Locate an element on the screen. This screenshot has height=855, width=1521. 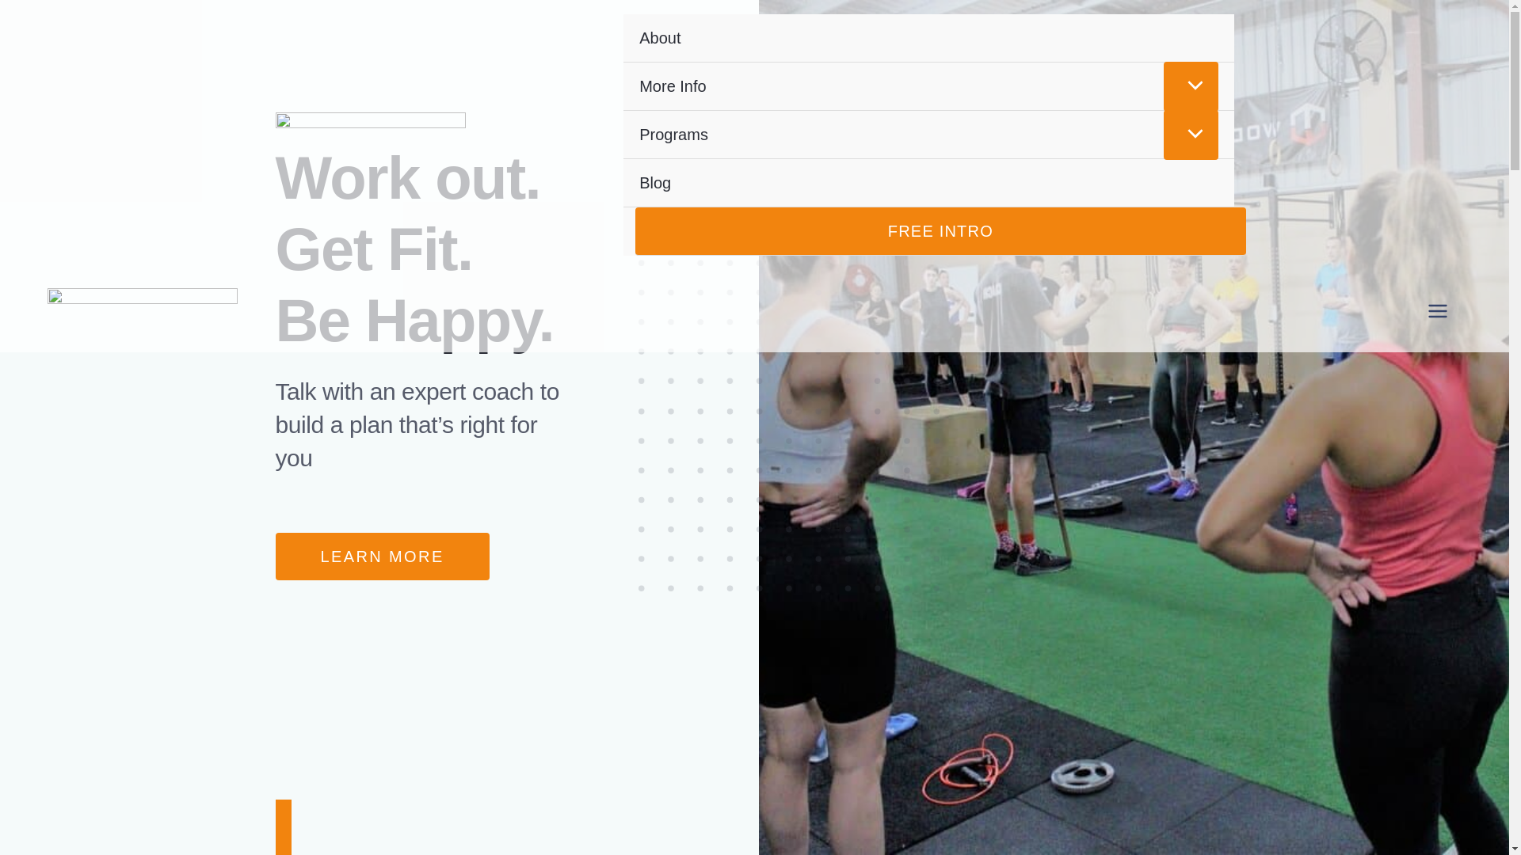
FREE INTRO is located at coordinates (940, 231).